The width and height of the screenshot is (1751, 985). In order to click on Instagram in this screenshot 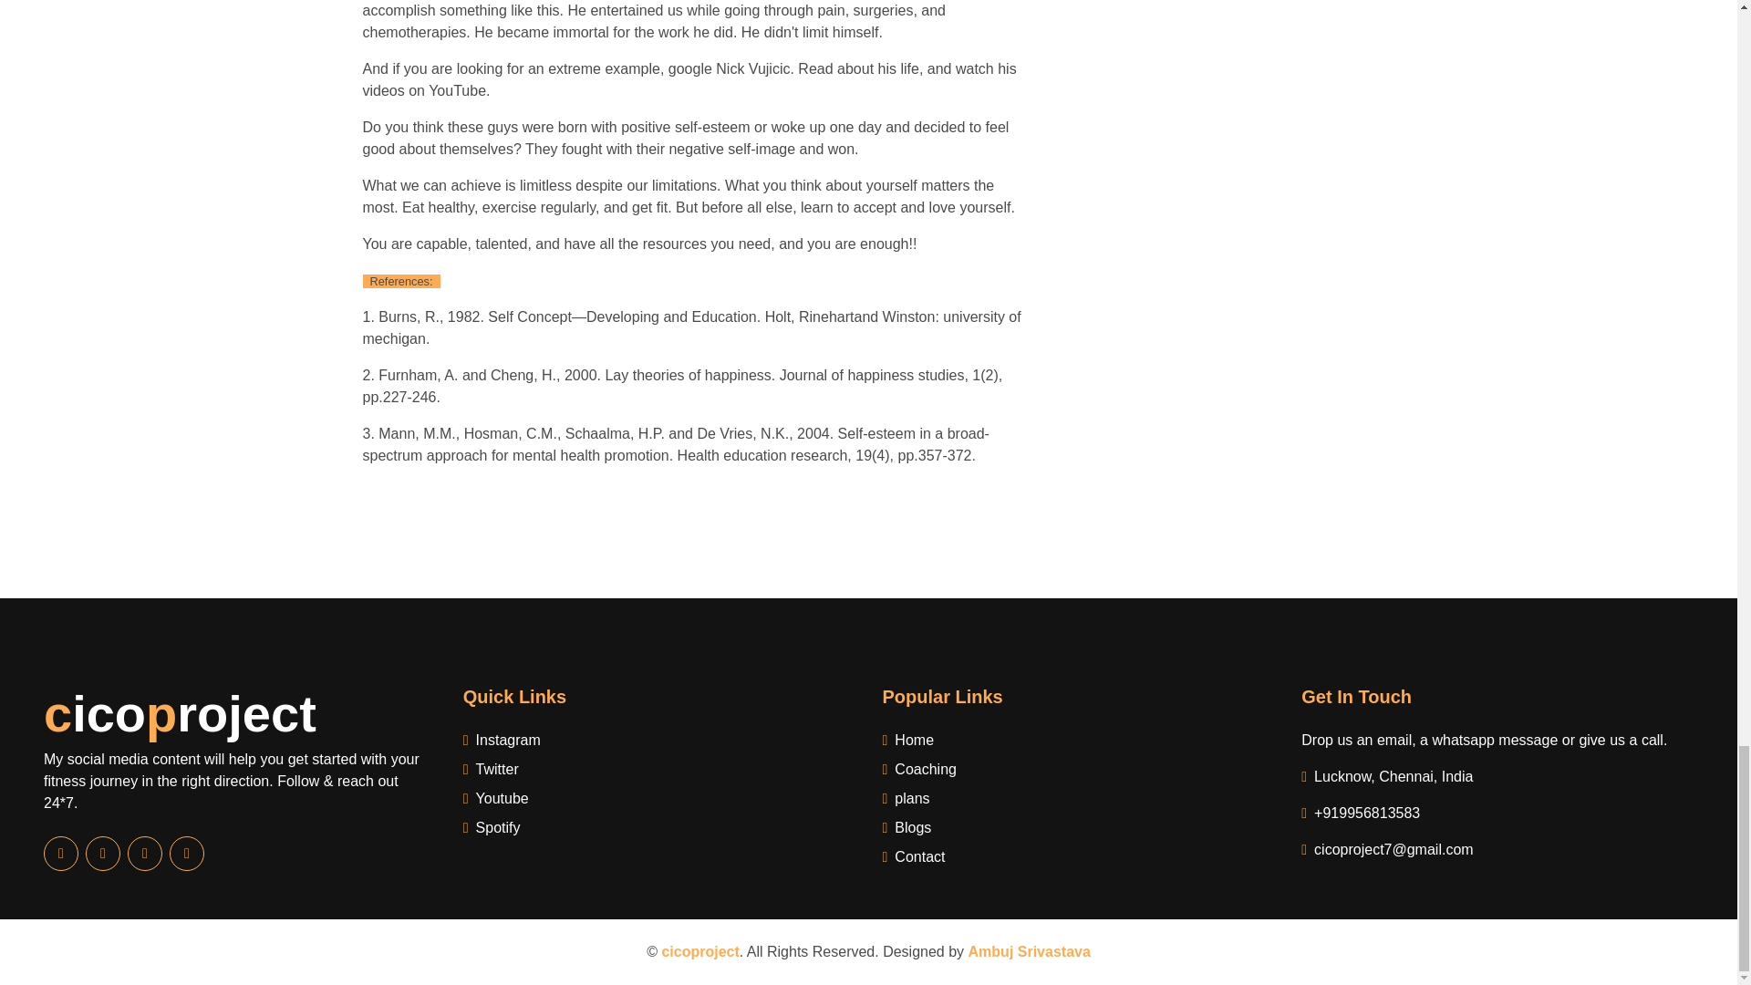, I will do `click(659, 741)`.